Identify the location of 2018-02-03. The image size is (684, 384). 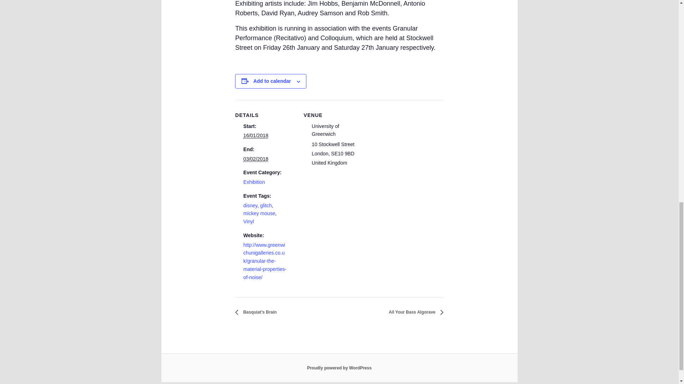
(256, 159).